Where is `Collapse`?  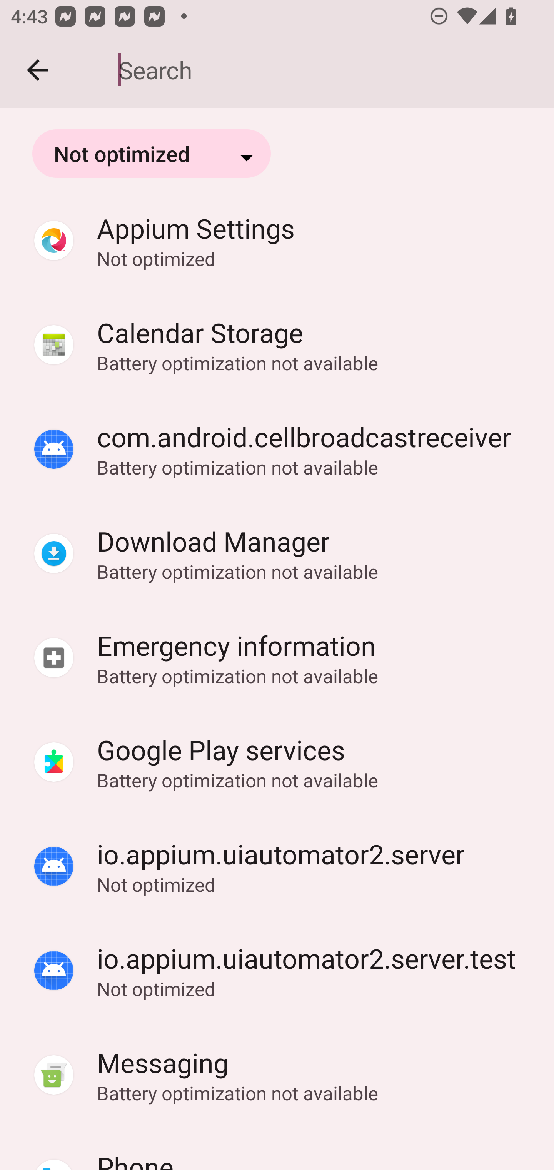 Collapse is located at coordinates (38, 70).